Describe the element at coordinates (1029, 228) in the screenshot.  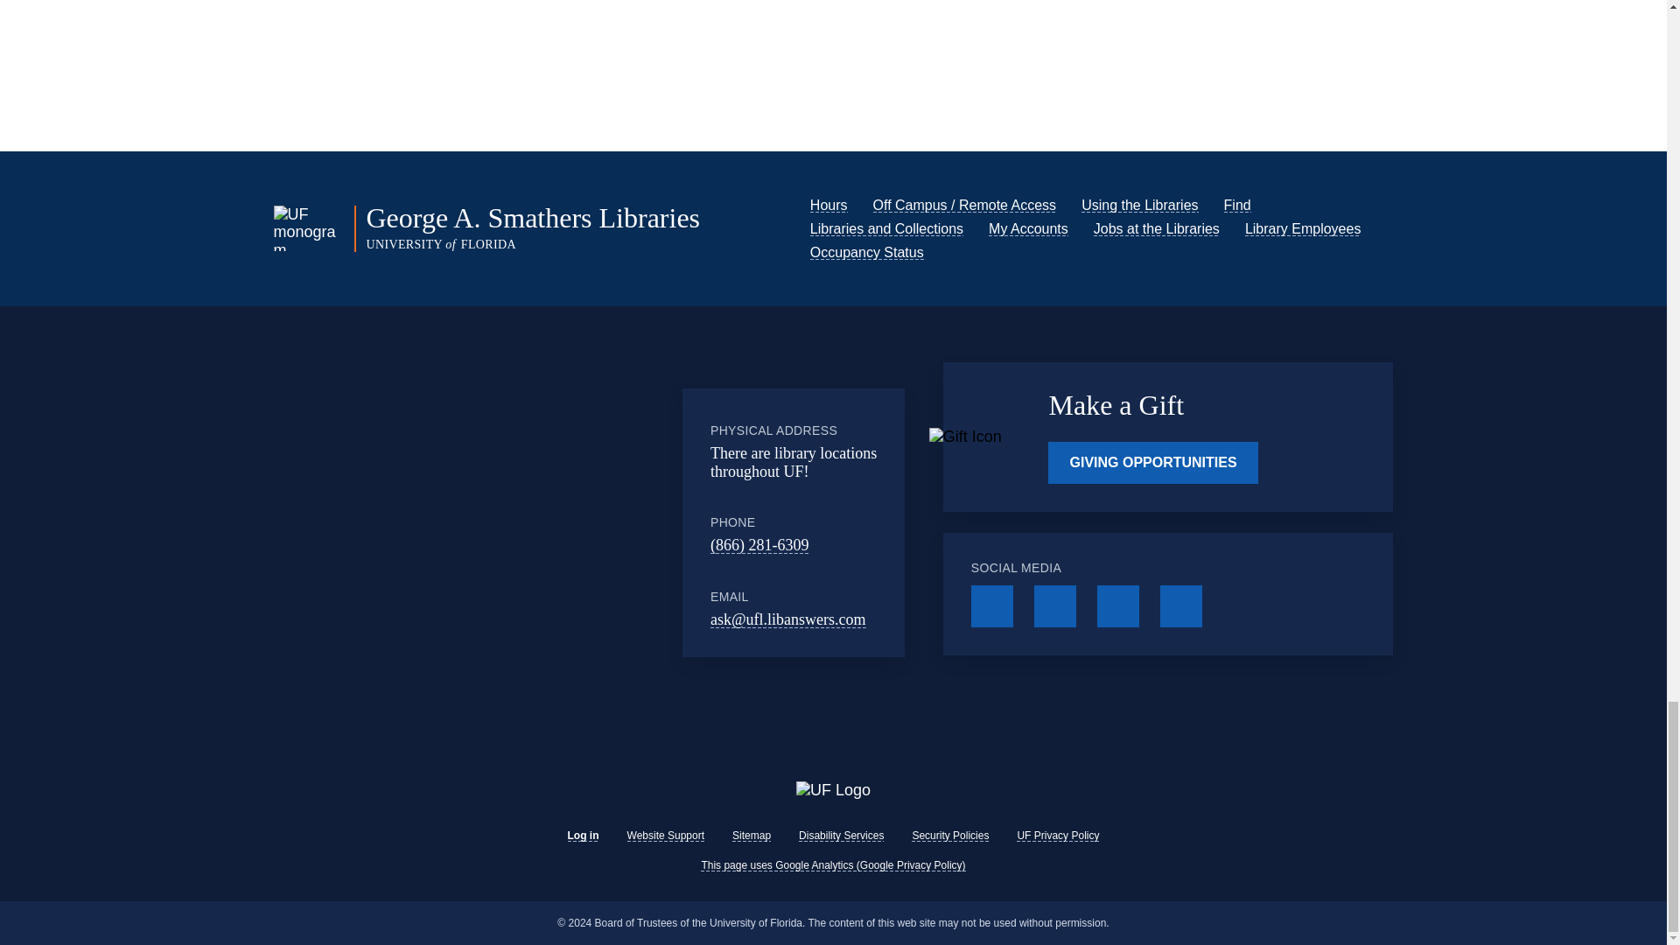
I see `My Accounts` at that location.